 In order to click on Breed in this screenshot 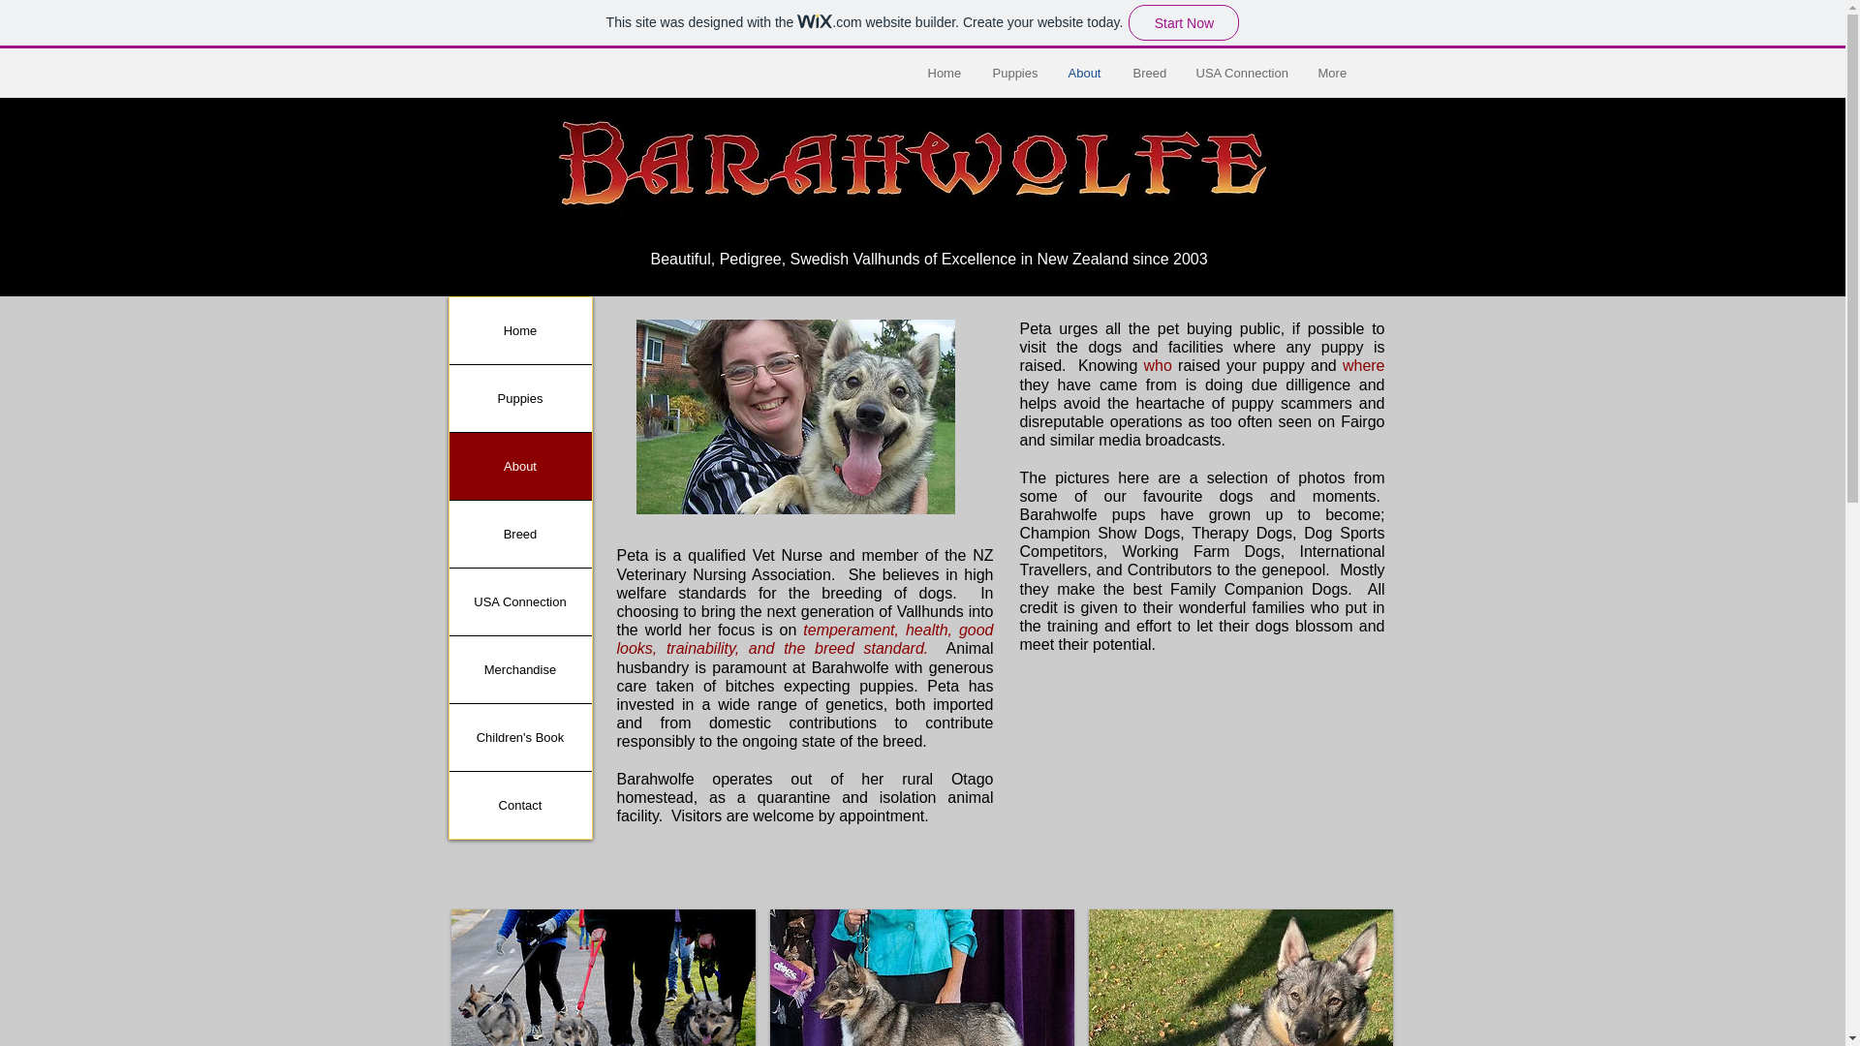, I will do `click(1149, 73)`.